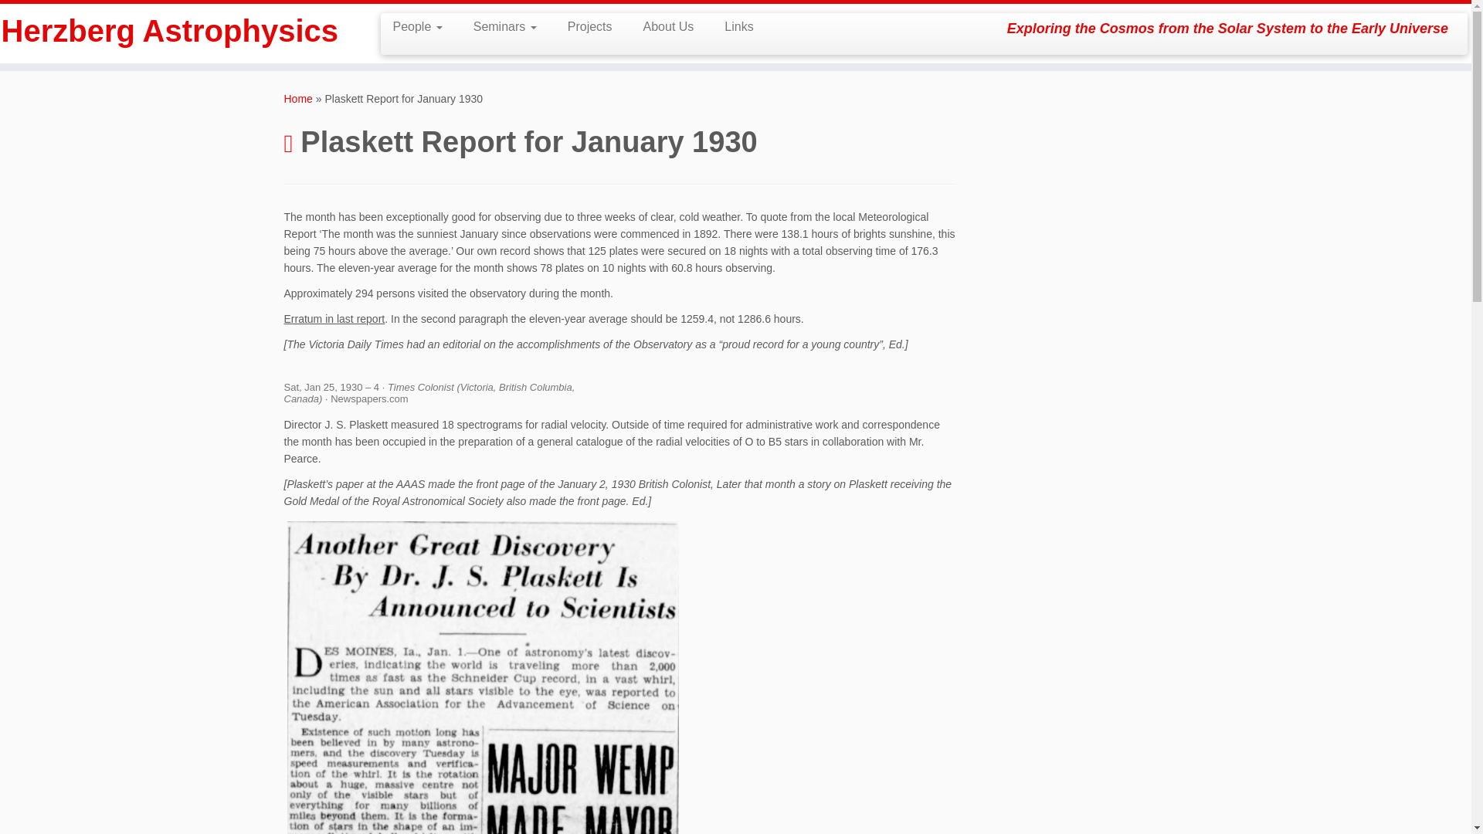  I want to click on Seminars, so click(505, 26).